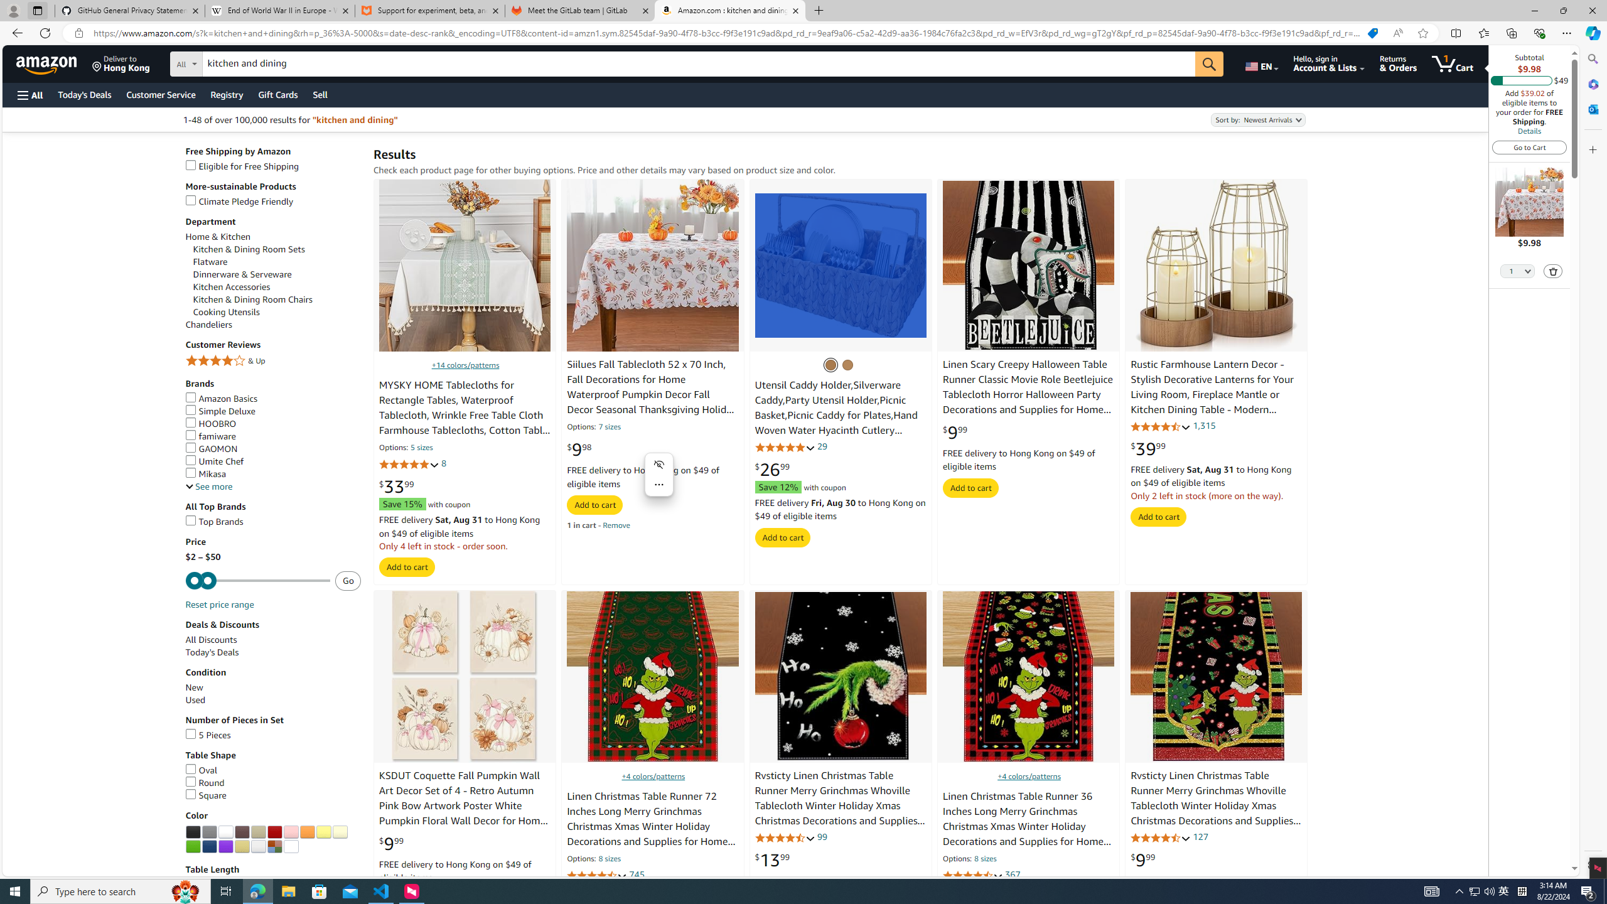 The width and height of the screenshot is (1607, 904). What do you see at coordinates (291, 832) in the screenshot?
I see `AutomationID: p_n_feature_twenty_browse-bin/3254104011` at bounding box center [291, 832].